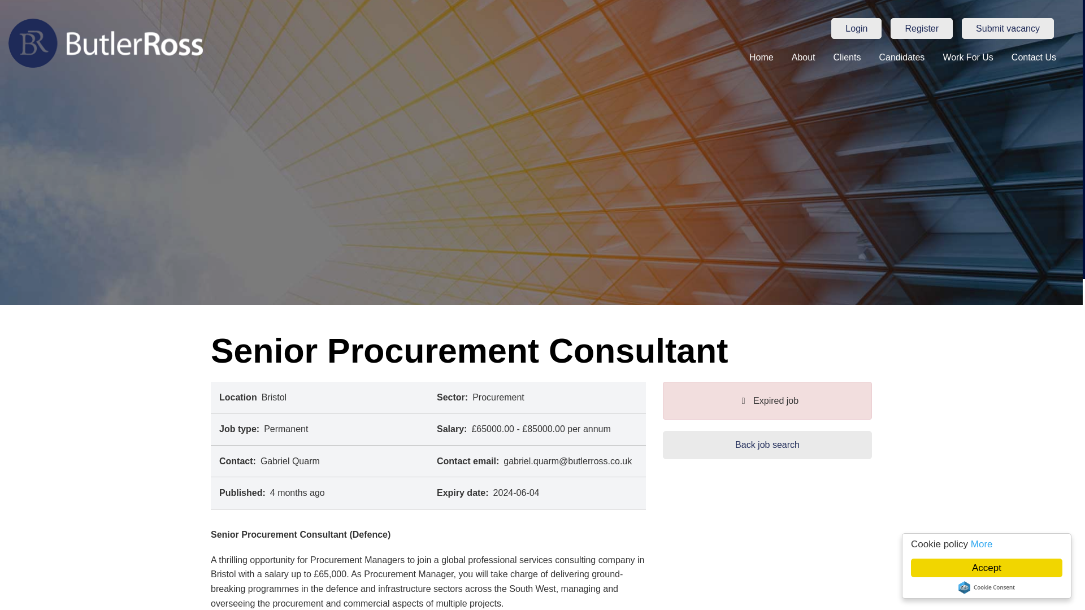  What do you see at coordinates (998, 568) in the screenshot?
I see `Accept` at bounding box center [998, 568].